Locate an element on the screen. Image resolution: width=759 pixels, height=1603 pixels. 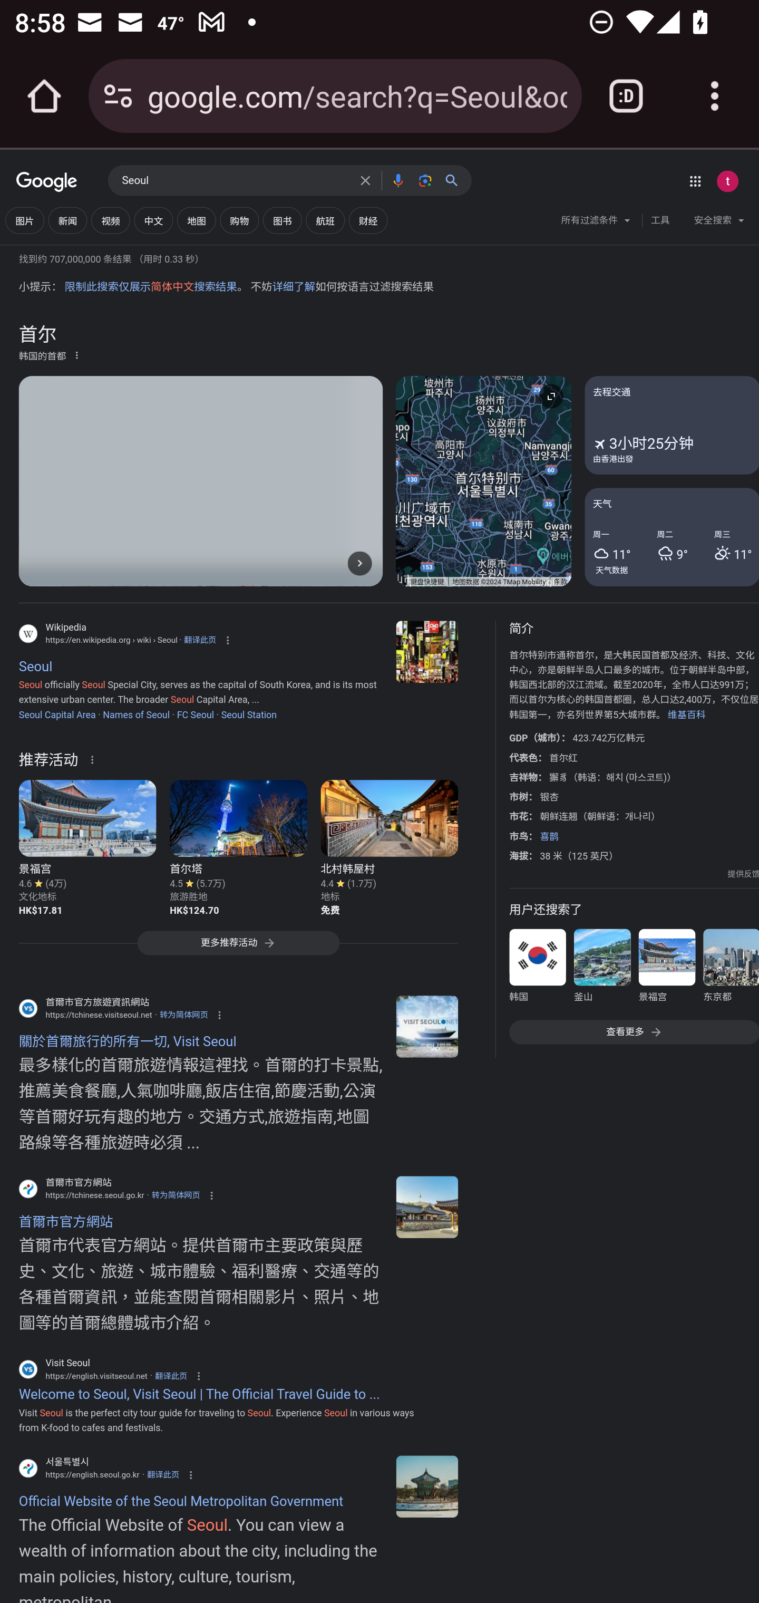
翻译此页 is located at coordinates (163, 1474).